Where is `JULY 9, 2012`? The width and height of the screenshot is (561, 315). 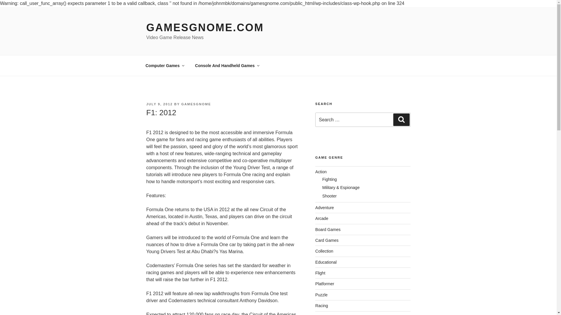 JULY 9, 2012 is located at coordinates (159, 104).